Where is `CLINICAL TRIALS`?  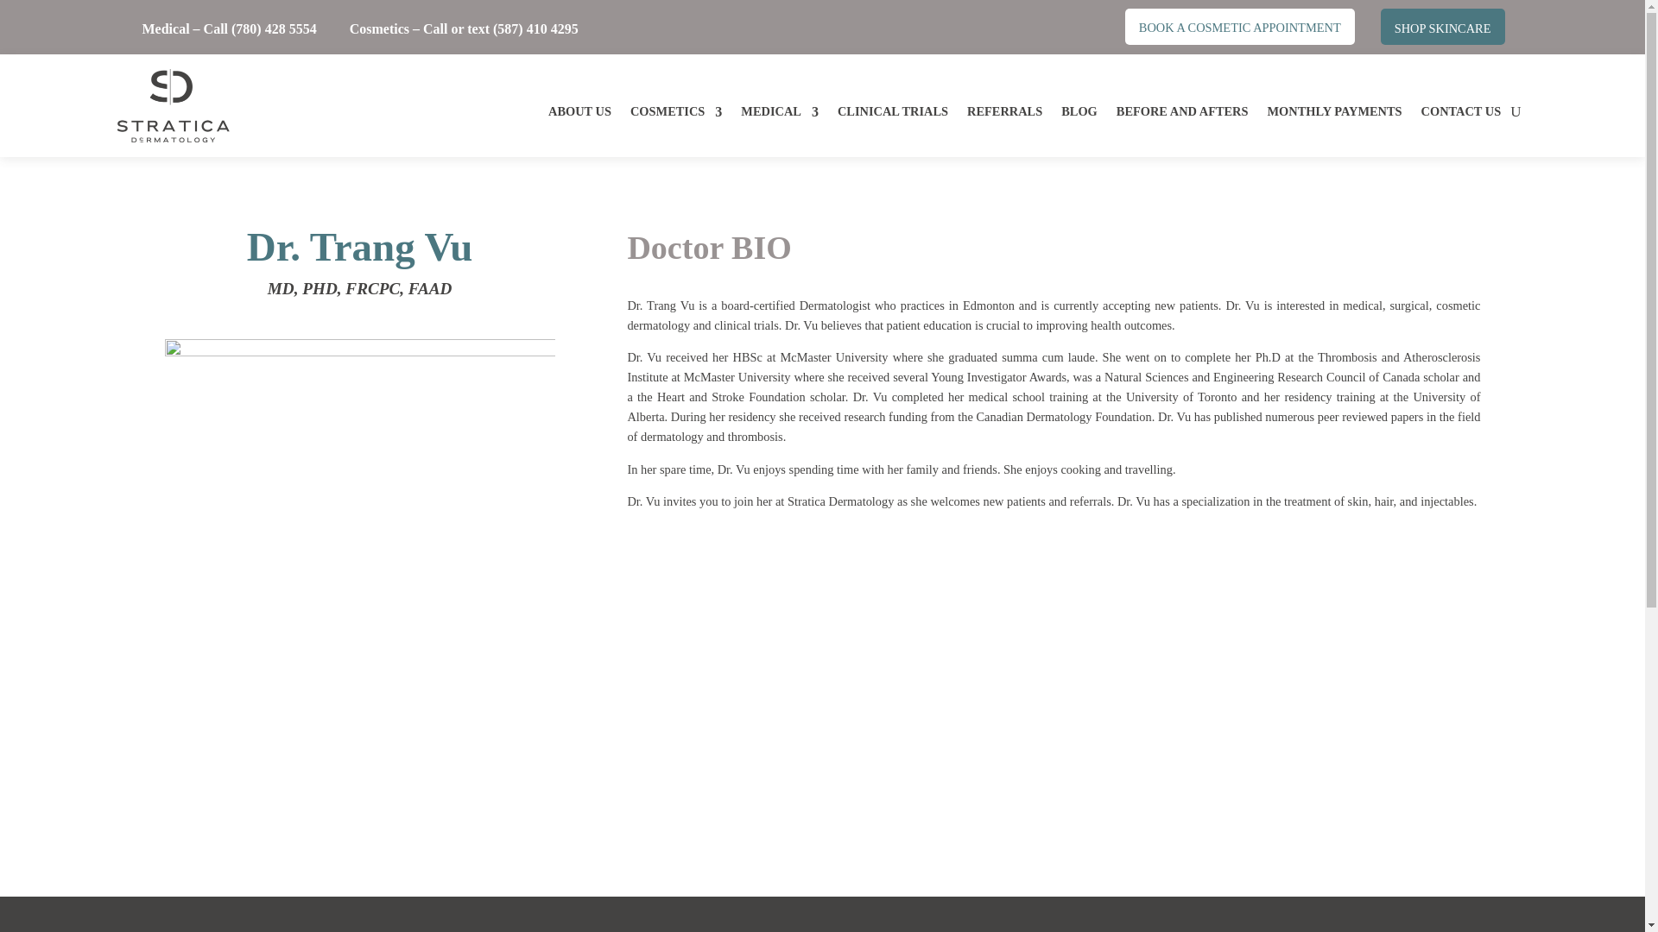 CLINICAL TRIALS is located at coordinates (893, 115).